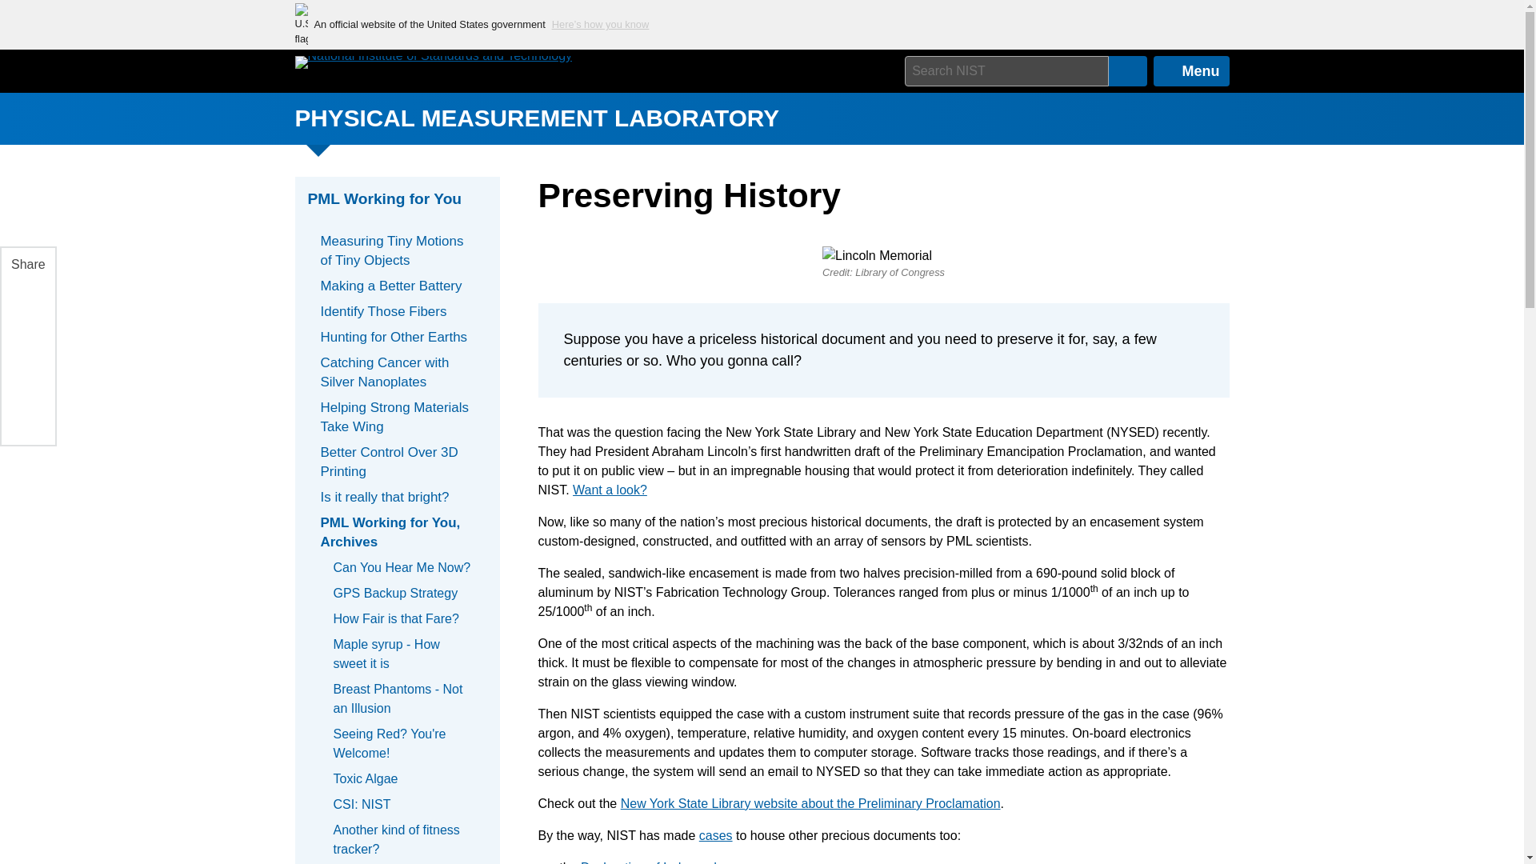  Describe the element at coordinates (26, 301) in the screenshot. I see `Facebook` at that location.